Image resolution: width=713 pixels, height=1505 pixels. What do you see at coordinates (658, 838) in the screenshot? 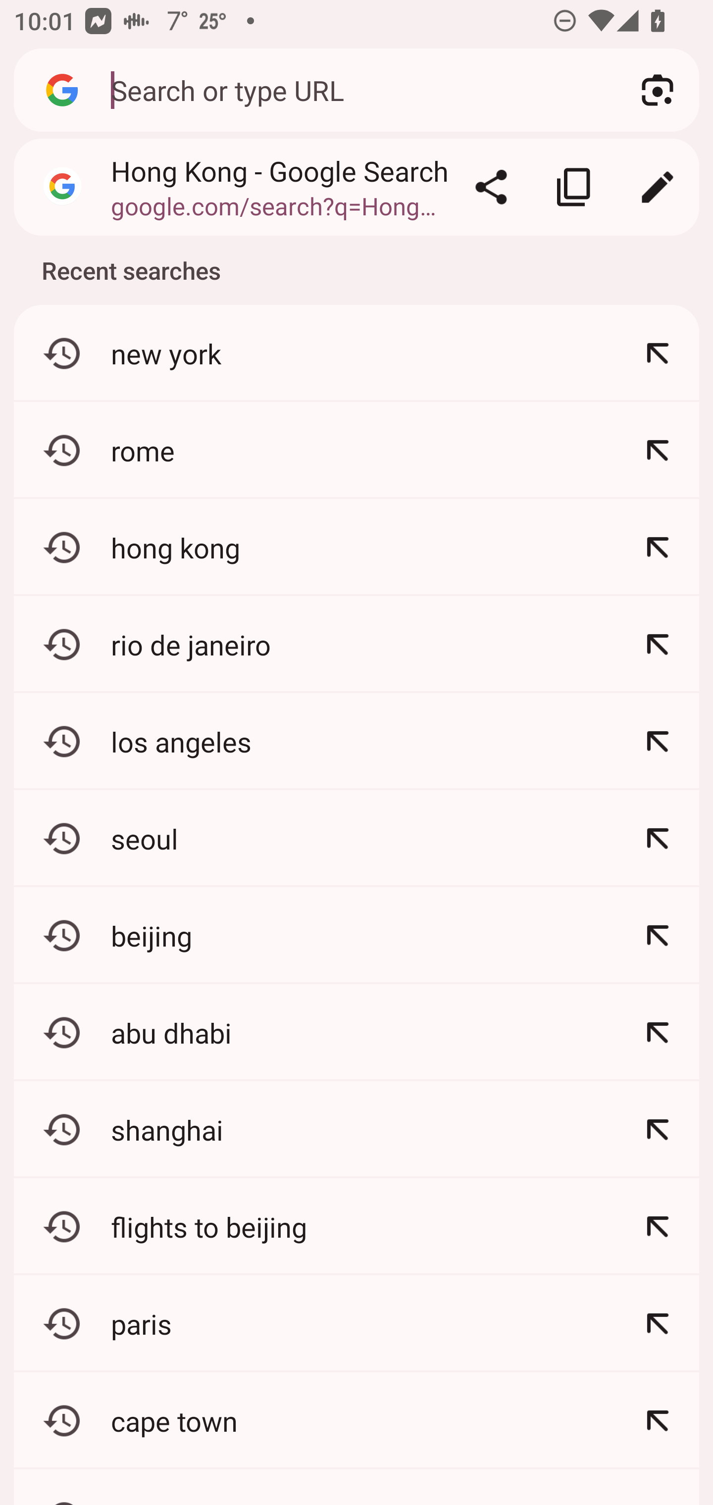
I see `Refine: seoul` at bounding box center [658, 838].